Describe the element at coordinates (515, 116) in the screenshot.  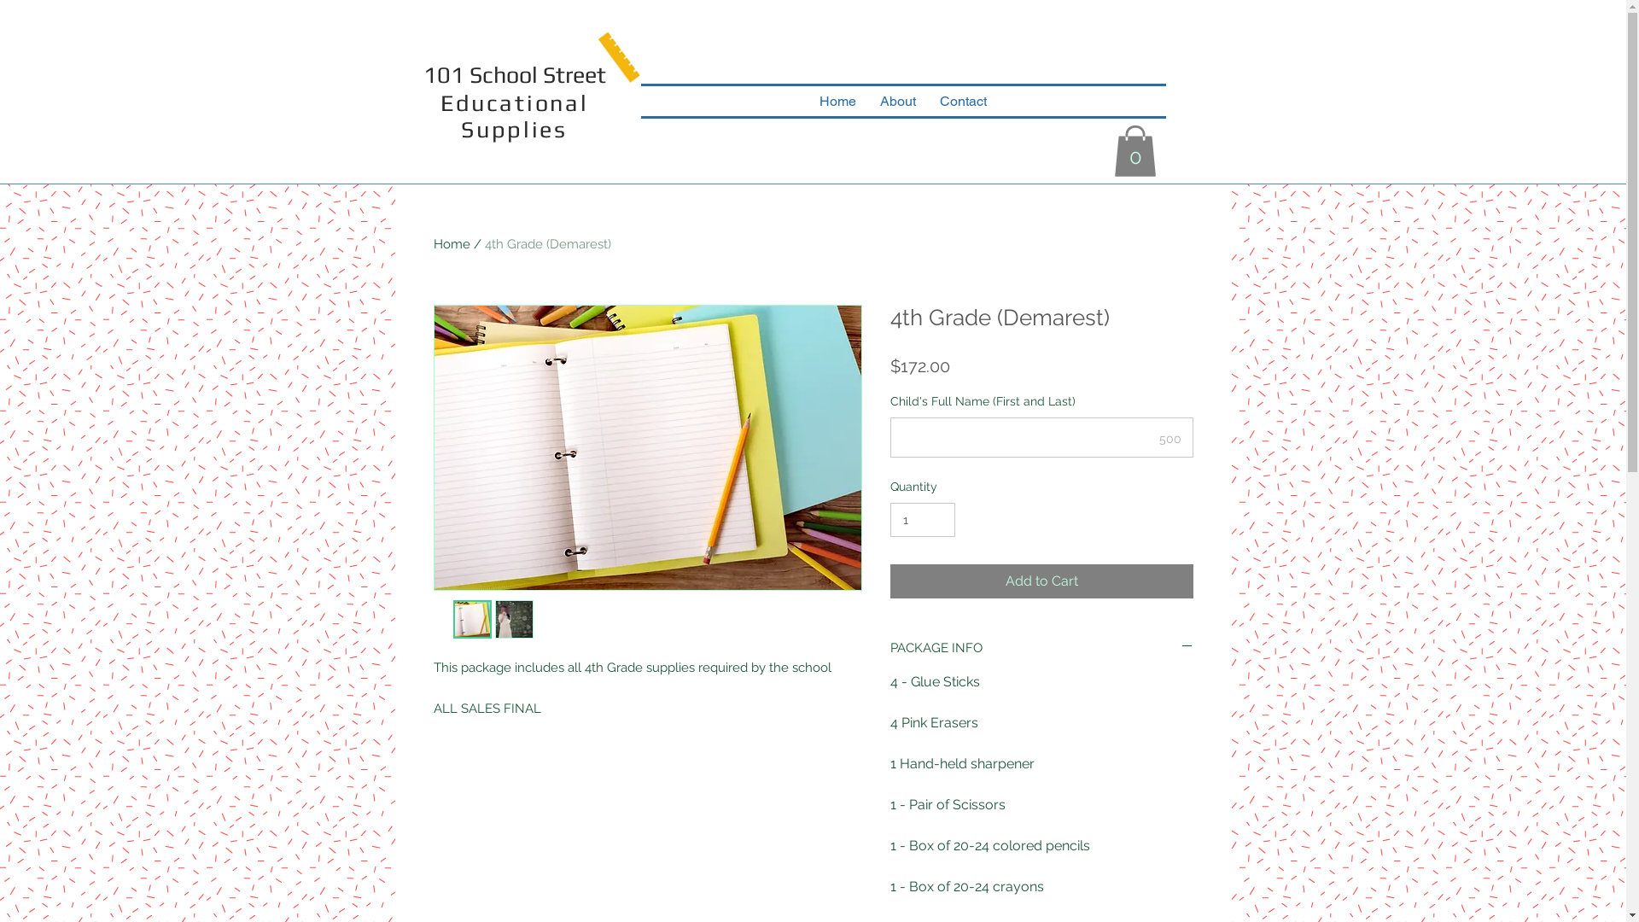
I see `Educational Supplies` at that location.